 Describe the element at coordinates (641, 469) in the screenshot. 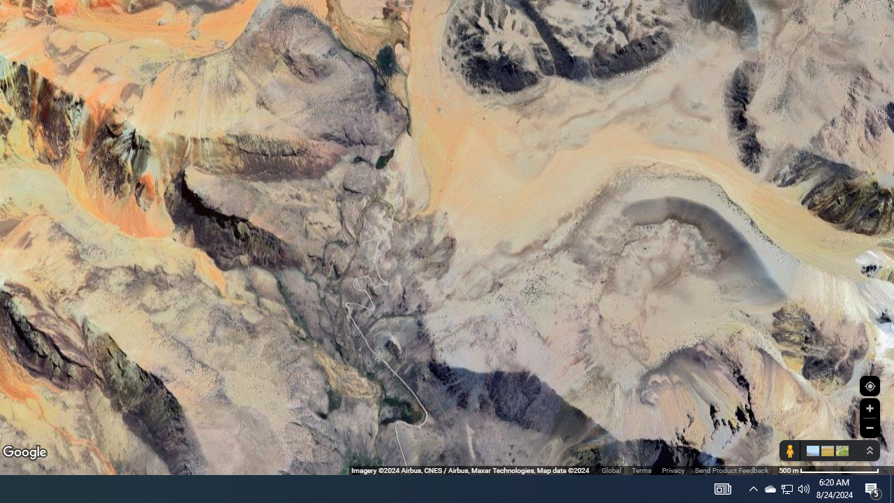

I see `Terms` at that location.